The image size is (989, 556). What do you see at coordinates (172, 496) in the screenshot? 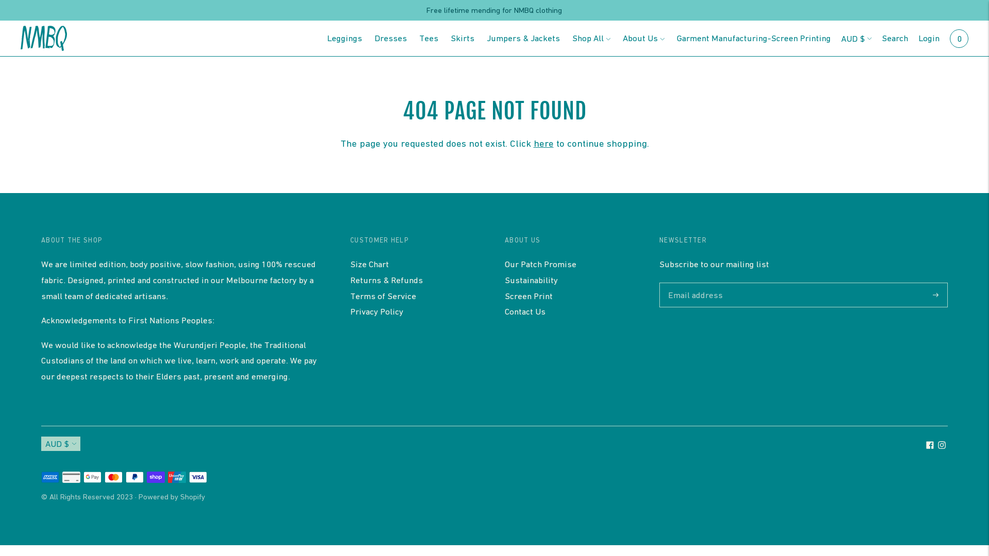
I see `Powered by Shopify` at bounding box center [172, 496].